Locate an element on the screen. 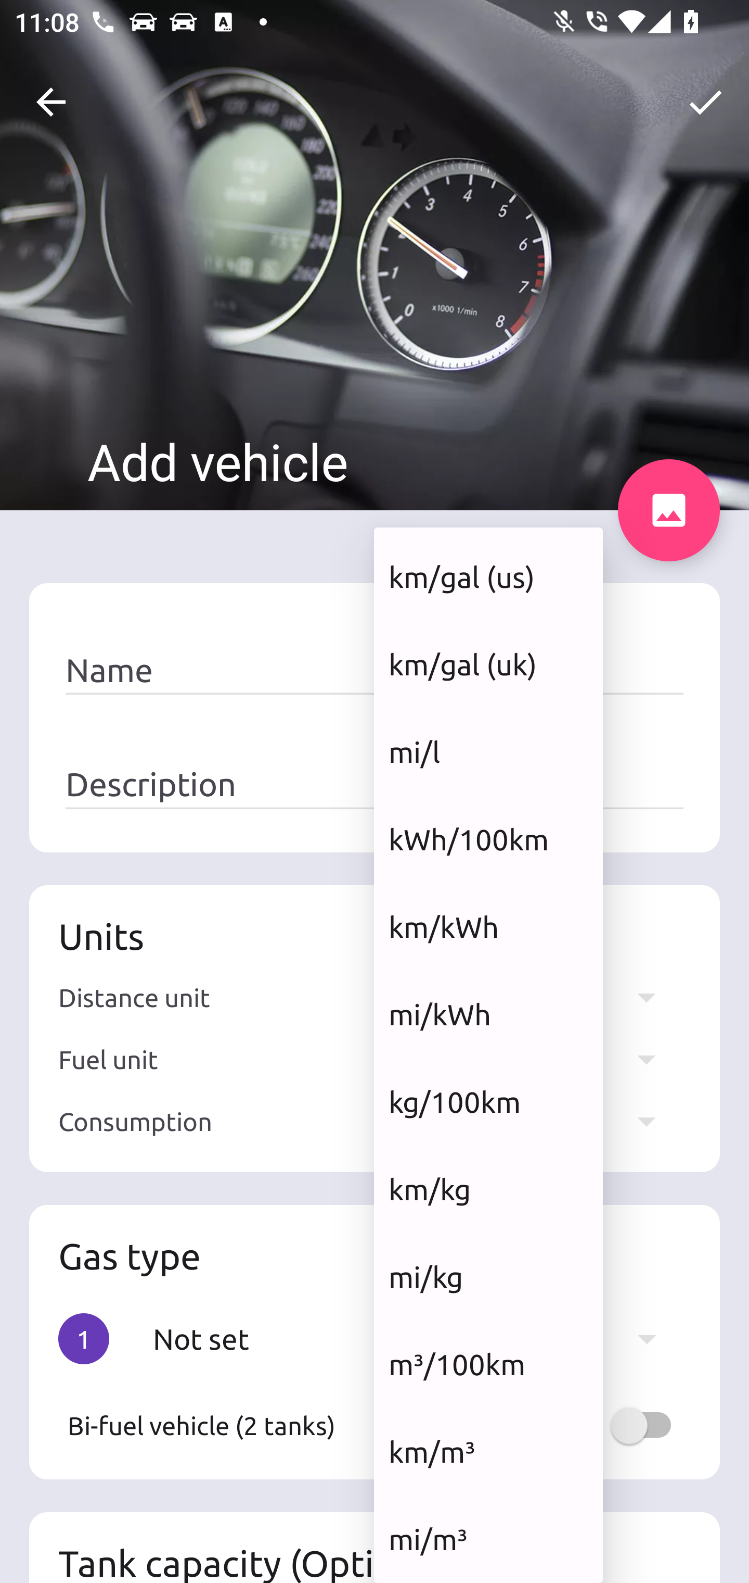  mi/kg is located at coordinates (488, 1277).